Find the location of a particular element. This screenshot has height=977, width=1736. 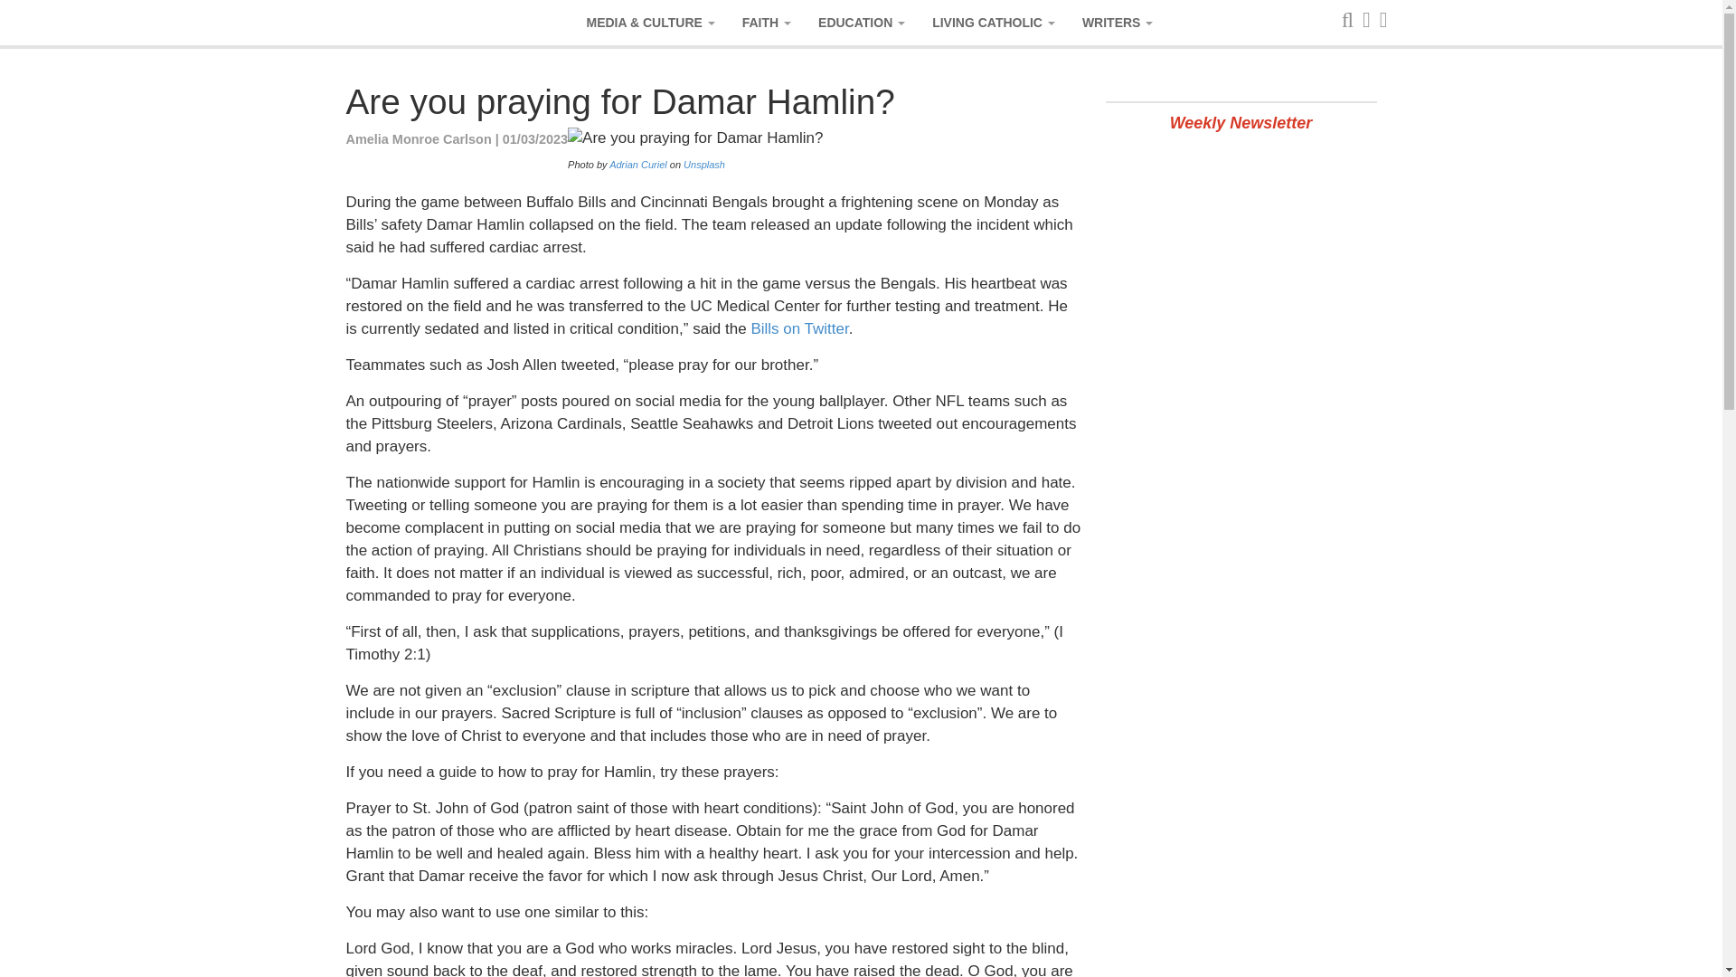

EDUCATION is located at coordinates (861, 22).